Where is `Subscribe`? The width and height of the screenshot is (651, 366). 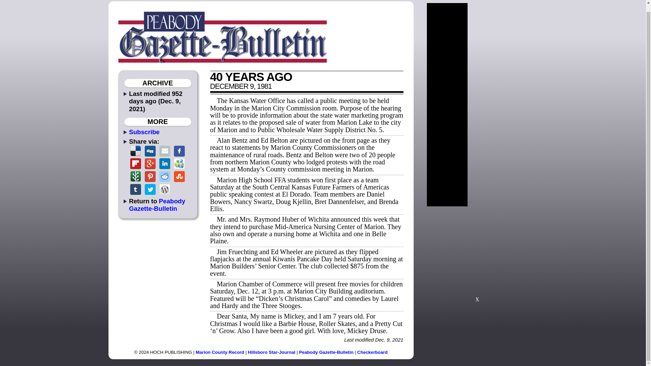
Subscribe is located at coordinates (144, 132).